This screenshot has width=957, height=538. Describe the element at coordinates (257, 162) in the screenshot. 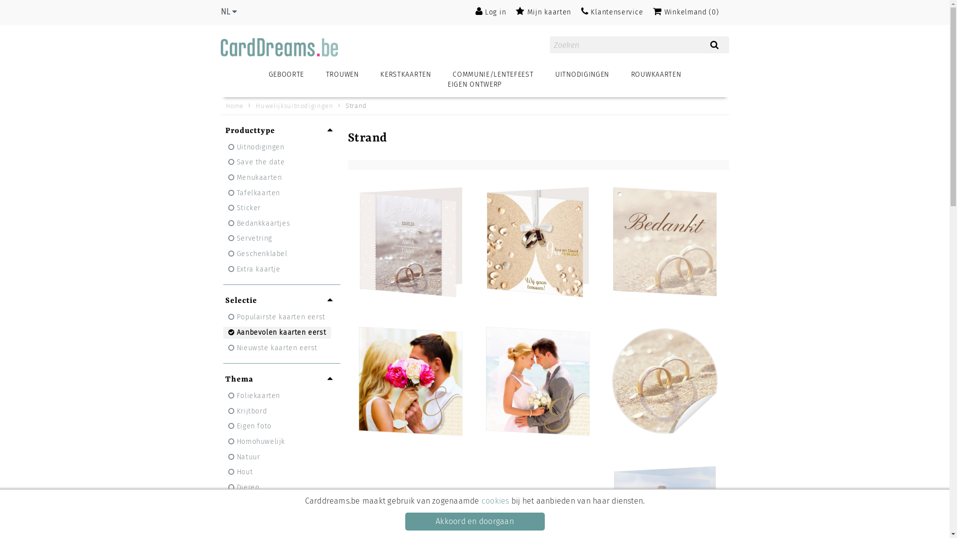

I see ` Save the date` at that location.